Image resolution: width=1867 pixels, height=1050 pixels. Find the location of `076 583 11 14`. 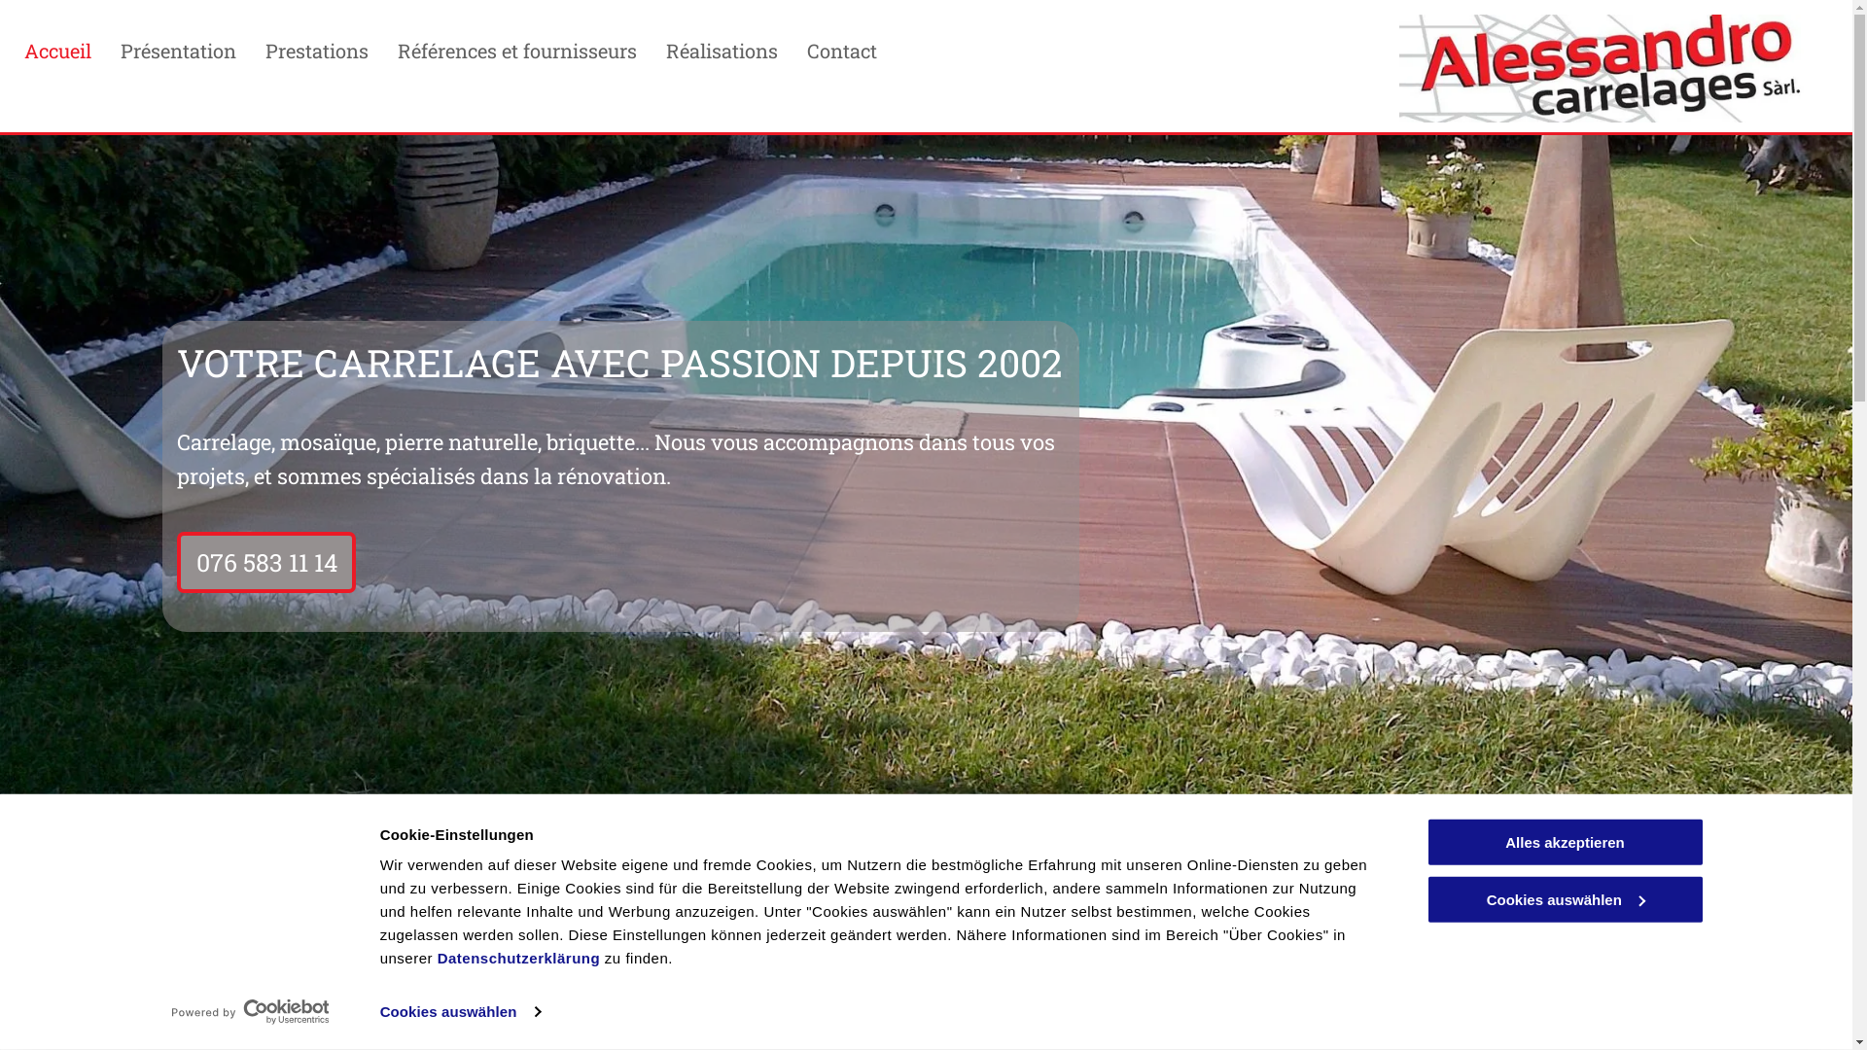

076 583 11 14 is located at coordinates (266, 562).